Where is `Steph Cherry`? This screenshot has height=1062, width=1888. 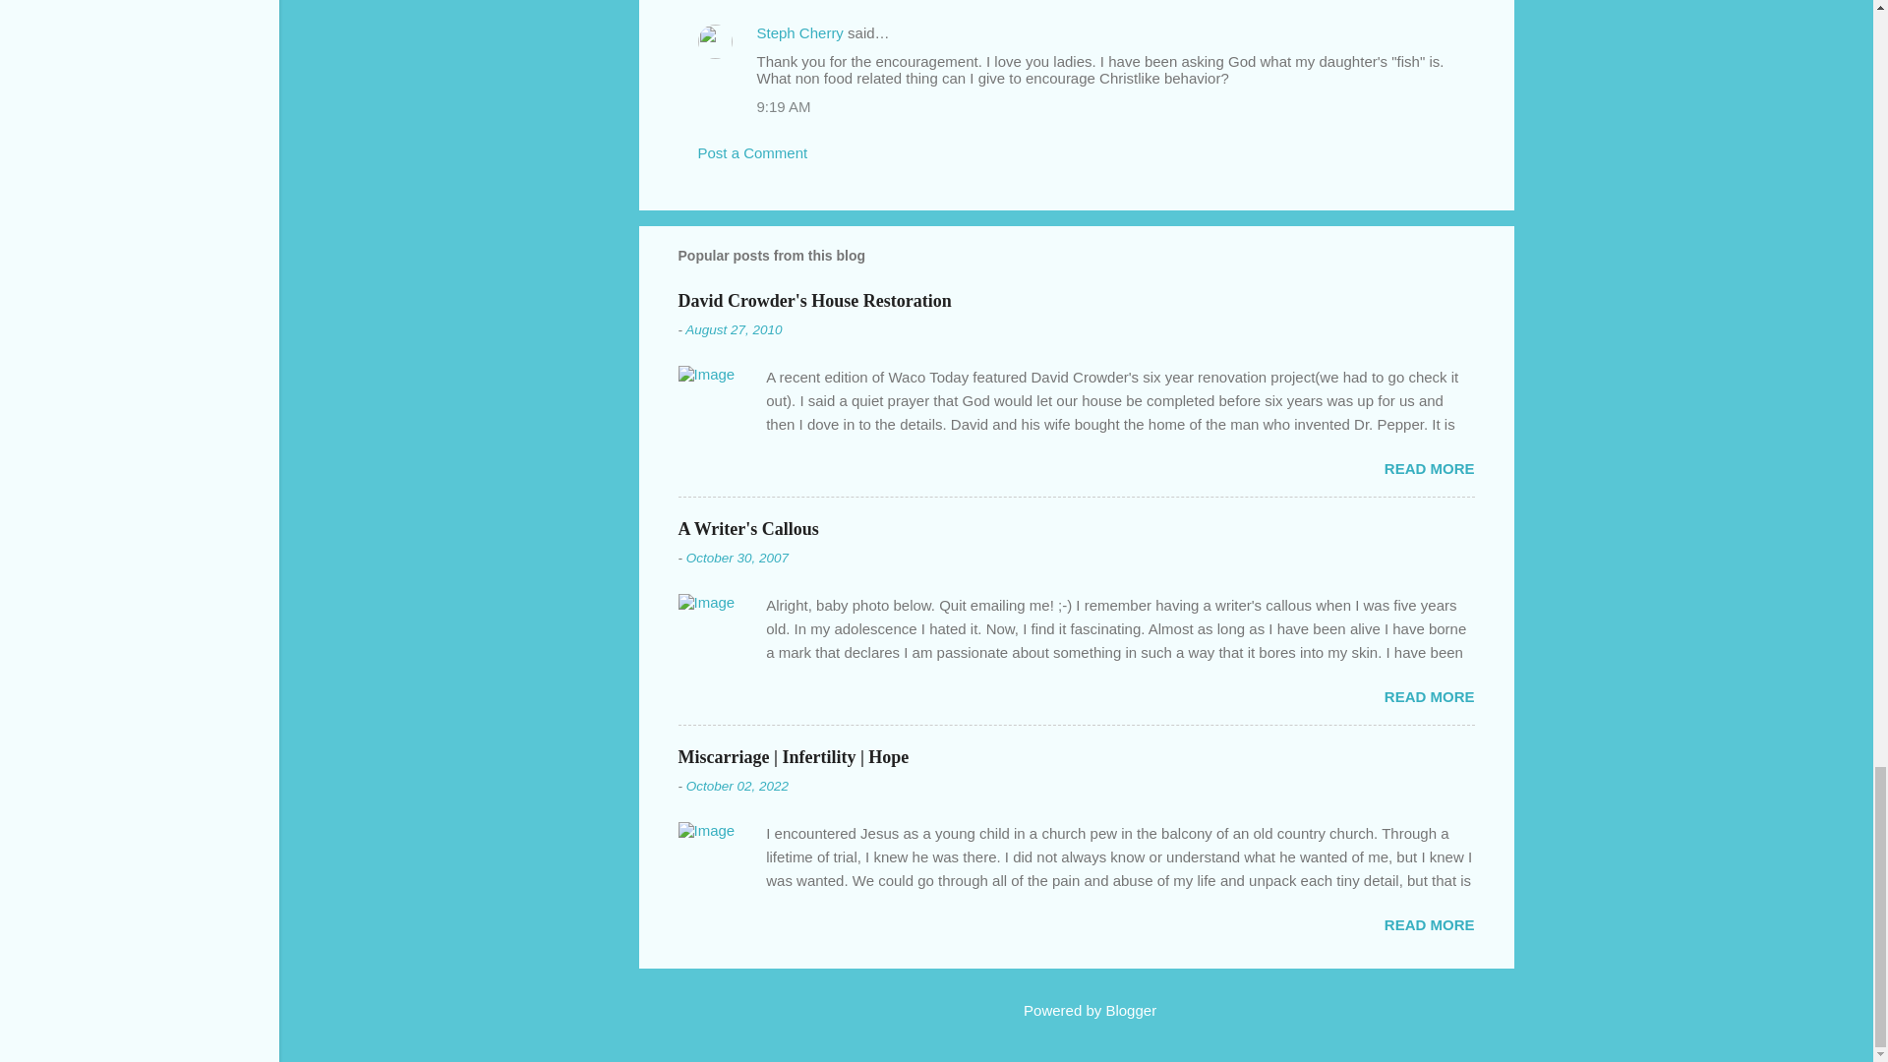
Steph Cherry is located at coordinates (800, 32).